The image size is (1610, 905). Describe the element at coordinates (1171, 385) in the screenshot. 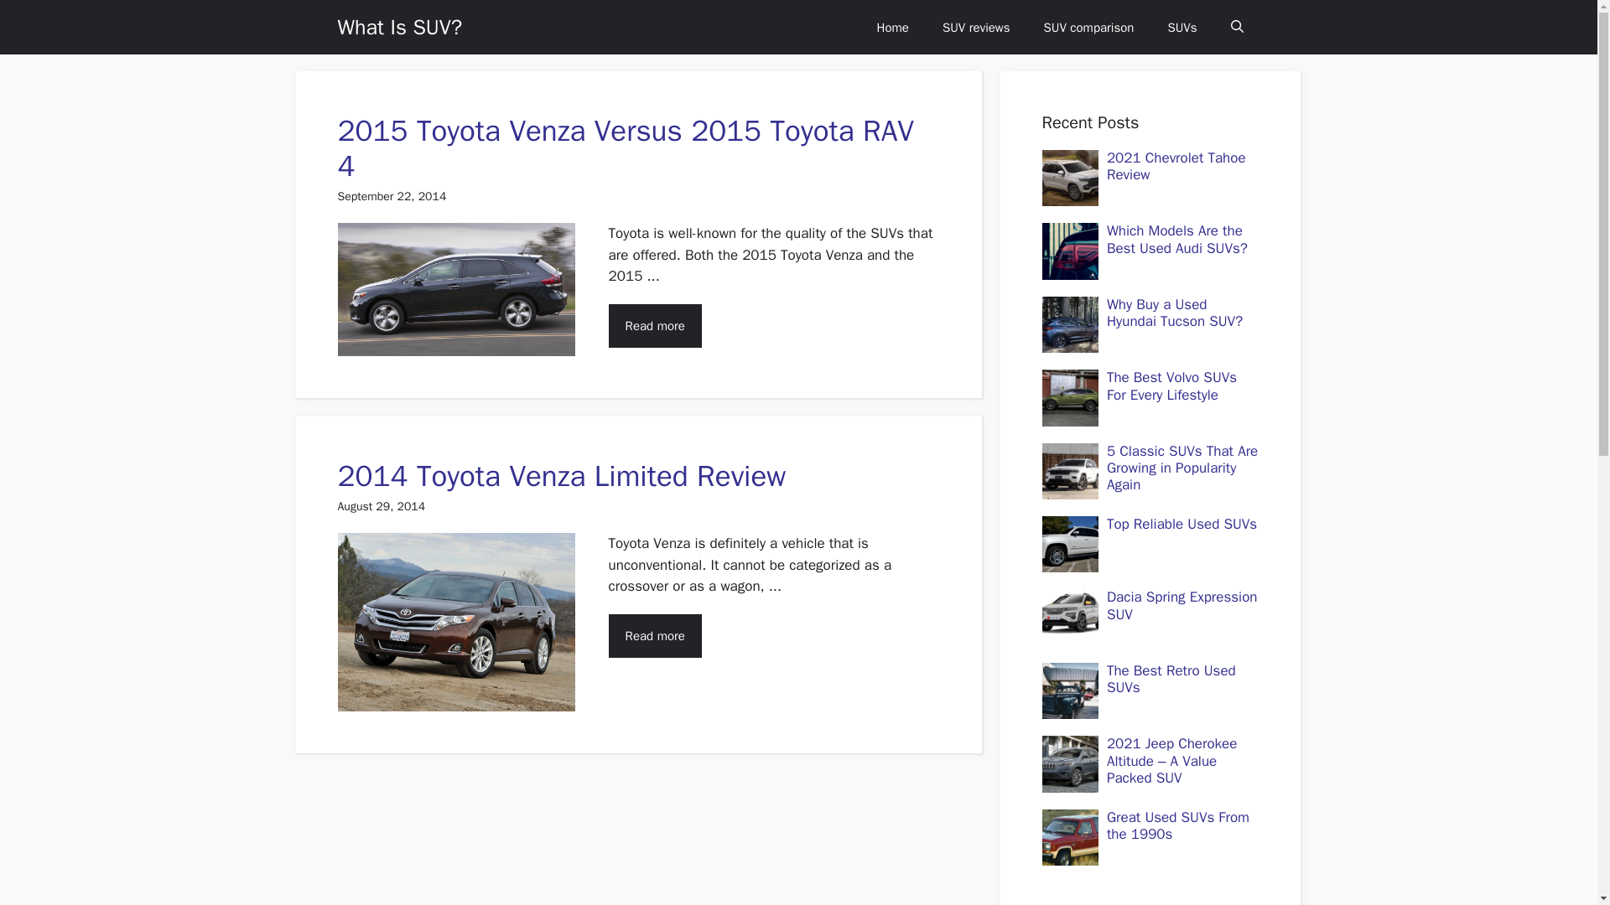

I see `The Best Volvo SUVs For Every Lifestyle` at that location.